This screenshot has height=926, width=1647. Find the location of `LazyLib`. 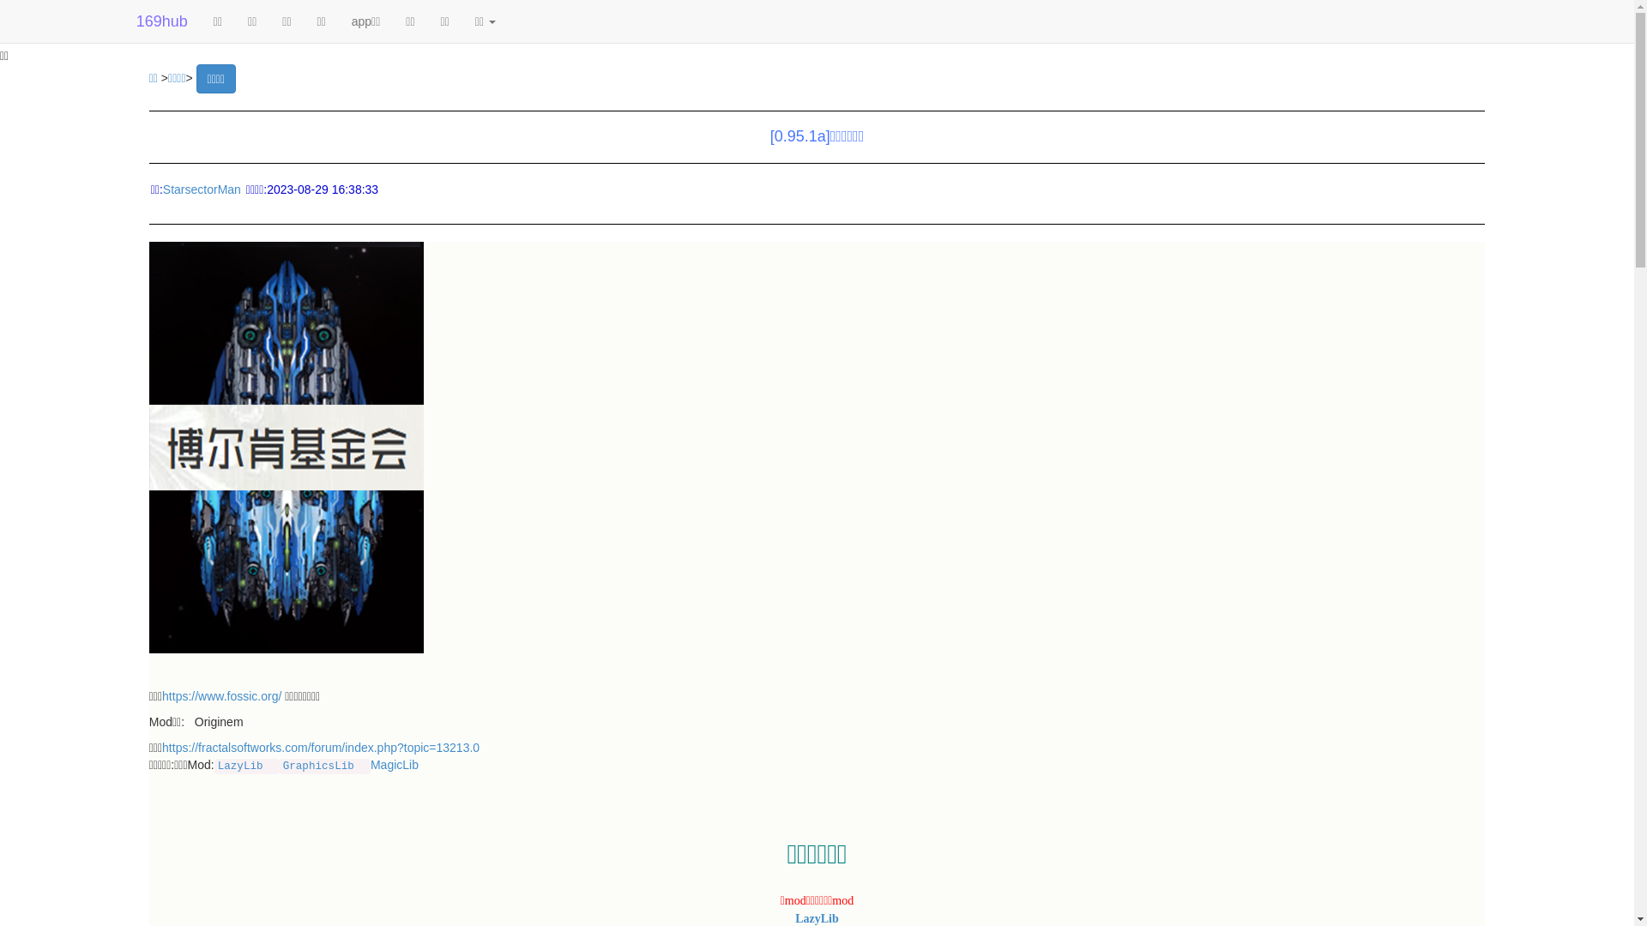

LazyLib is located at coordinates (240, 767).